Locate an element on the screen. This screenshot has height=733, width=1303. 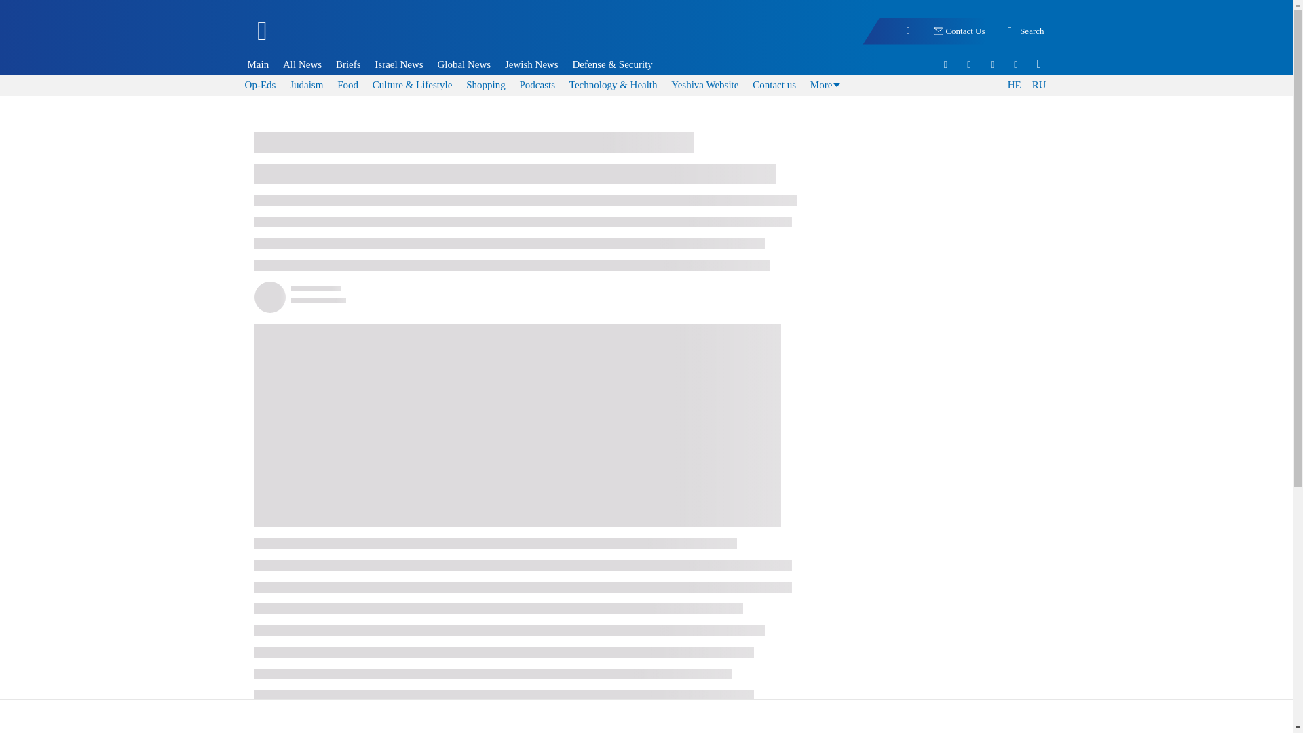
Shopping is located at coordinates (486, 84).